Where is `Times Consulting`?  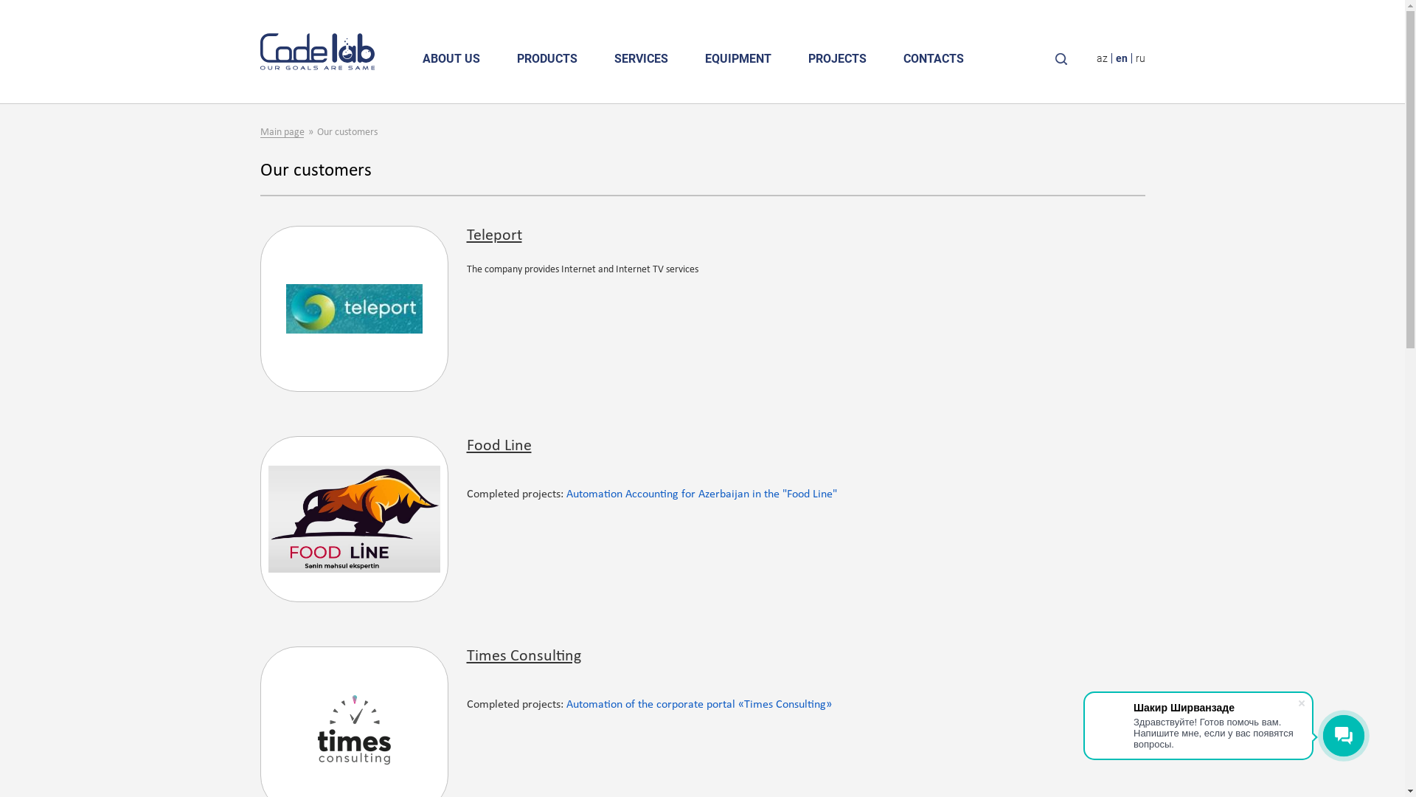
Times Consulting is located at coordinates (524, 657).